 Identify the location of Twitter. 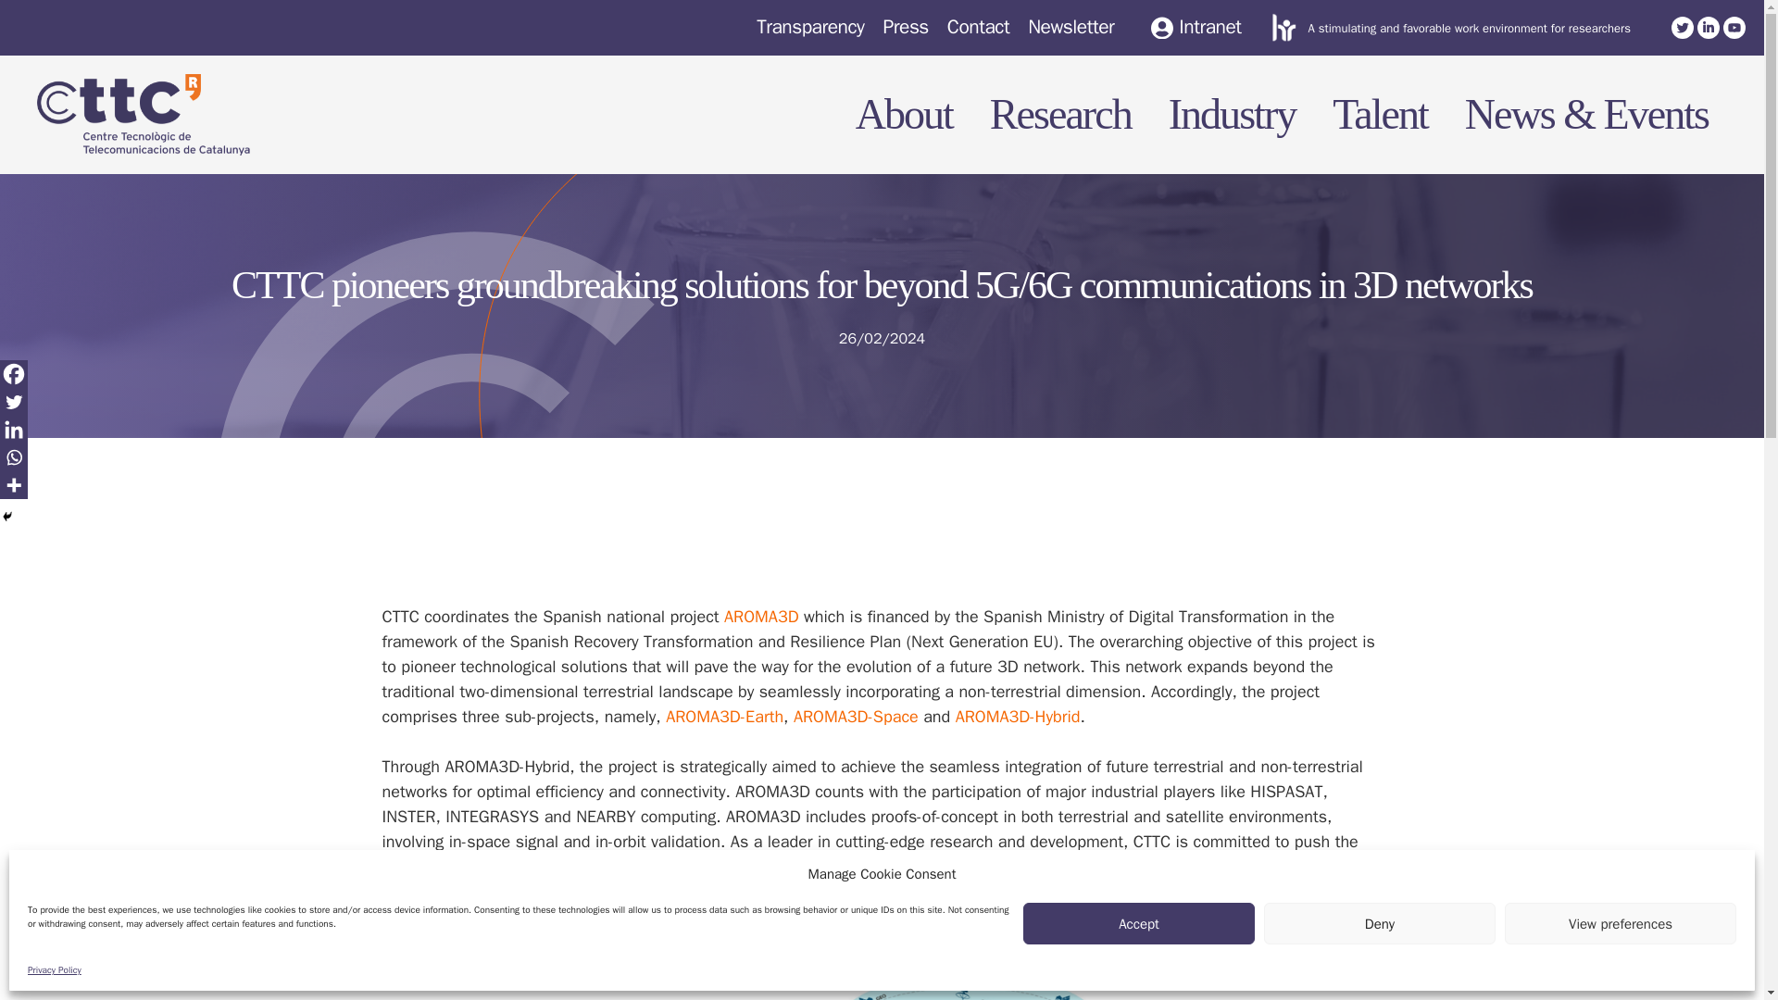
(14, 402).